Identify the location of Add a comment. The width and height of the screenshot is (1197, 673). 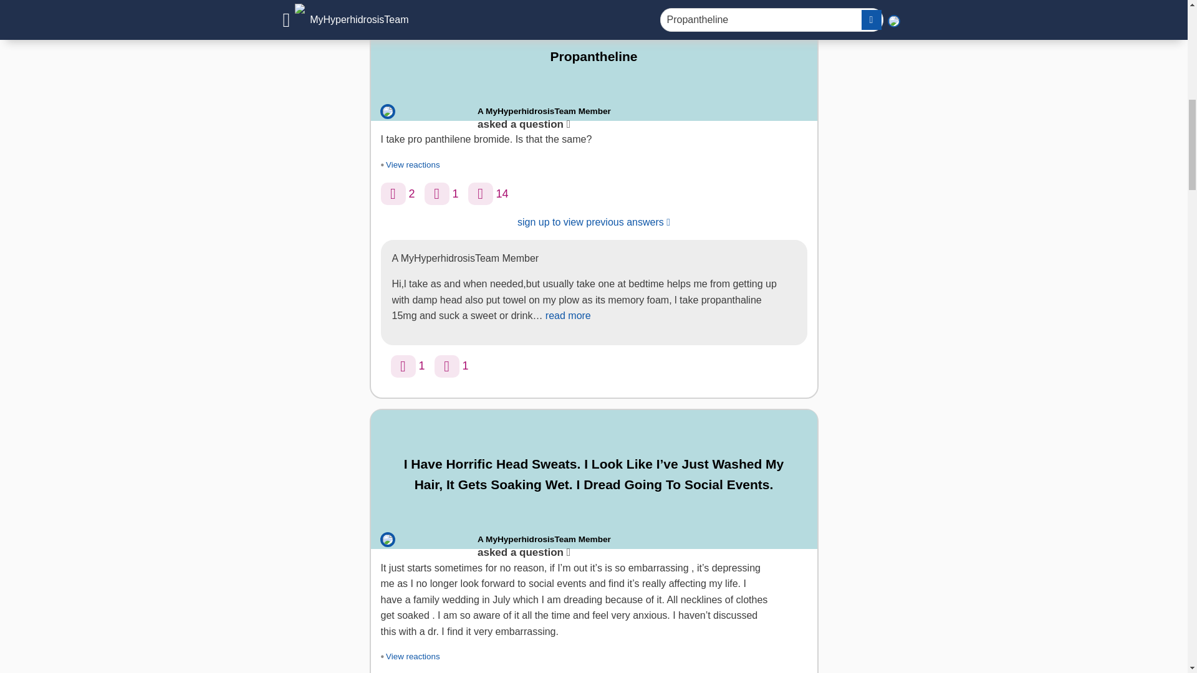
(480, 193).